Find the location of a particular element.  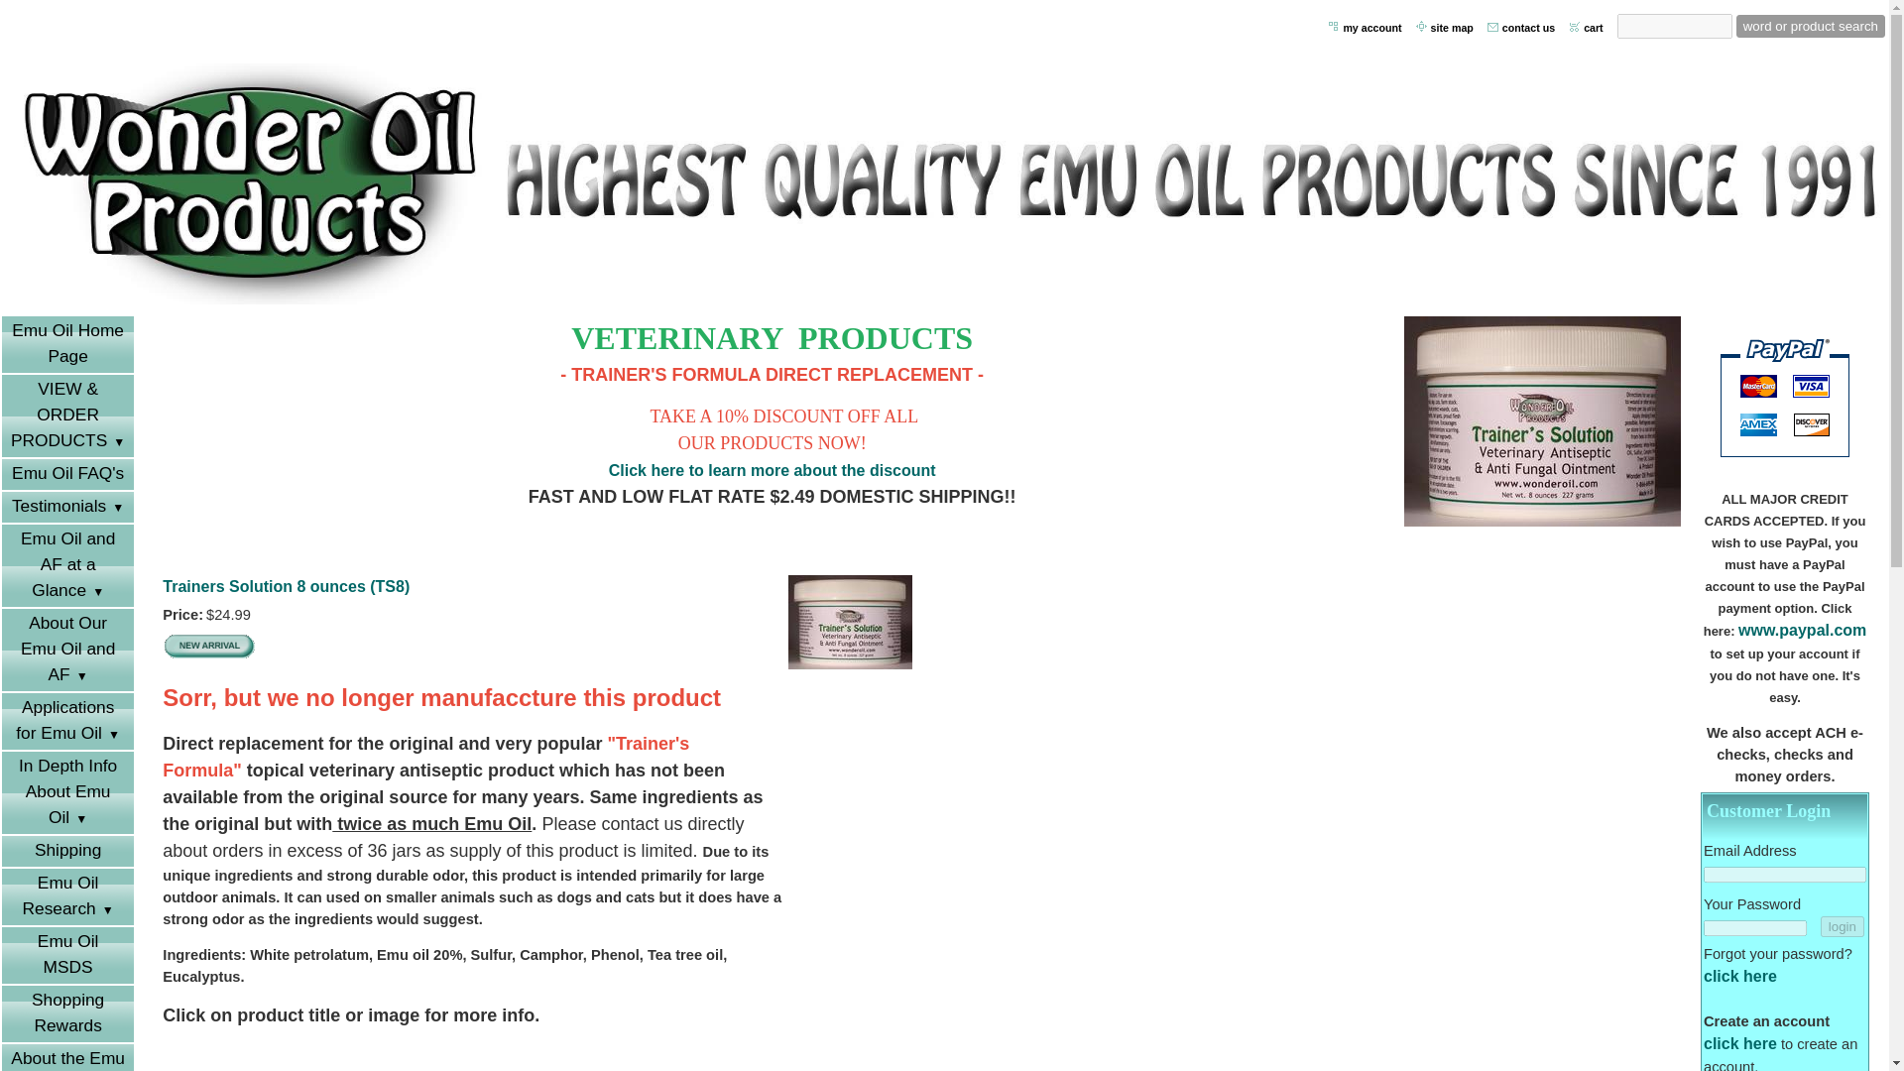

Emu Oil Research is located at coordinates (67, 896).